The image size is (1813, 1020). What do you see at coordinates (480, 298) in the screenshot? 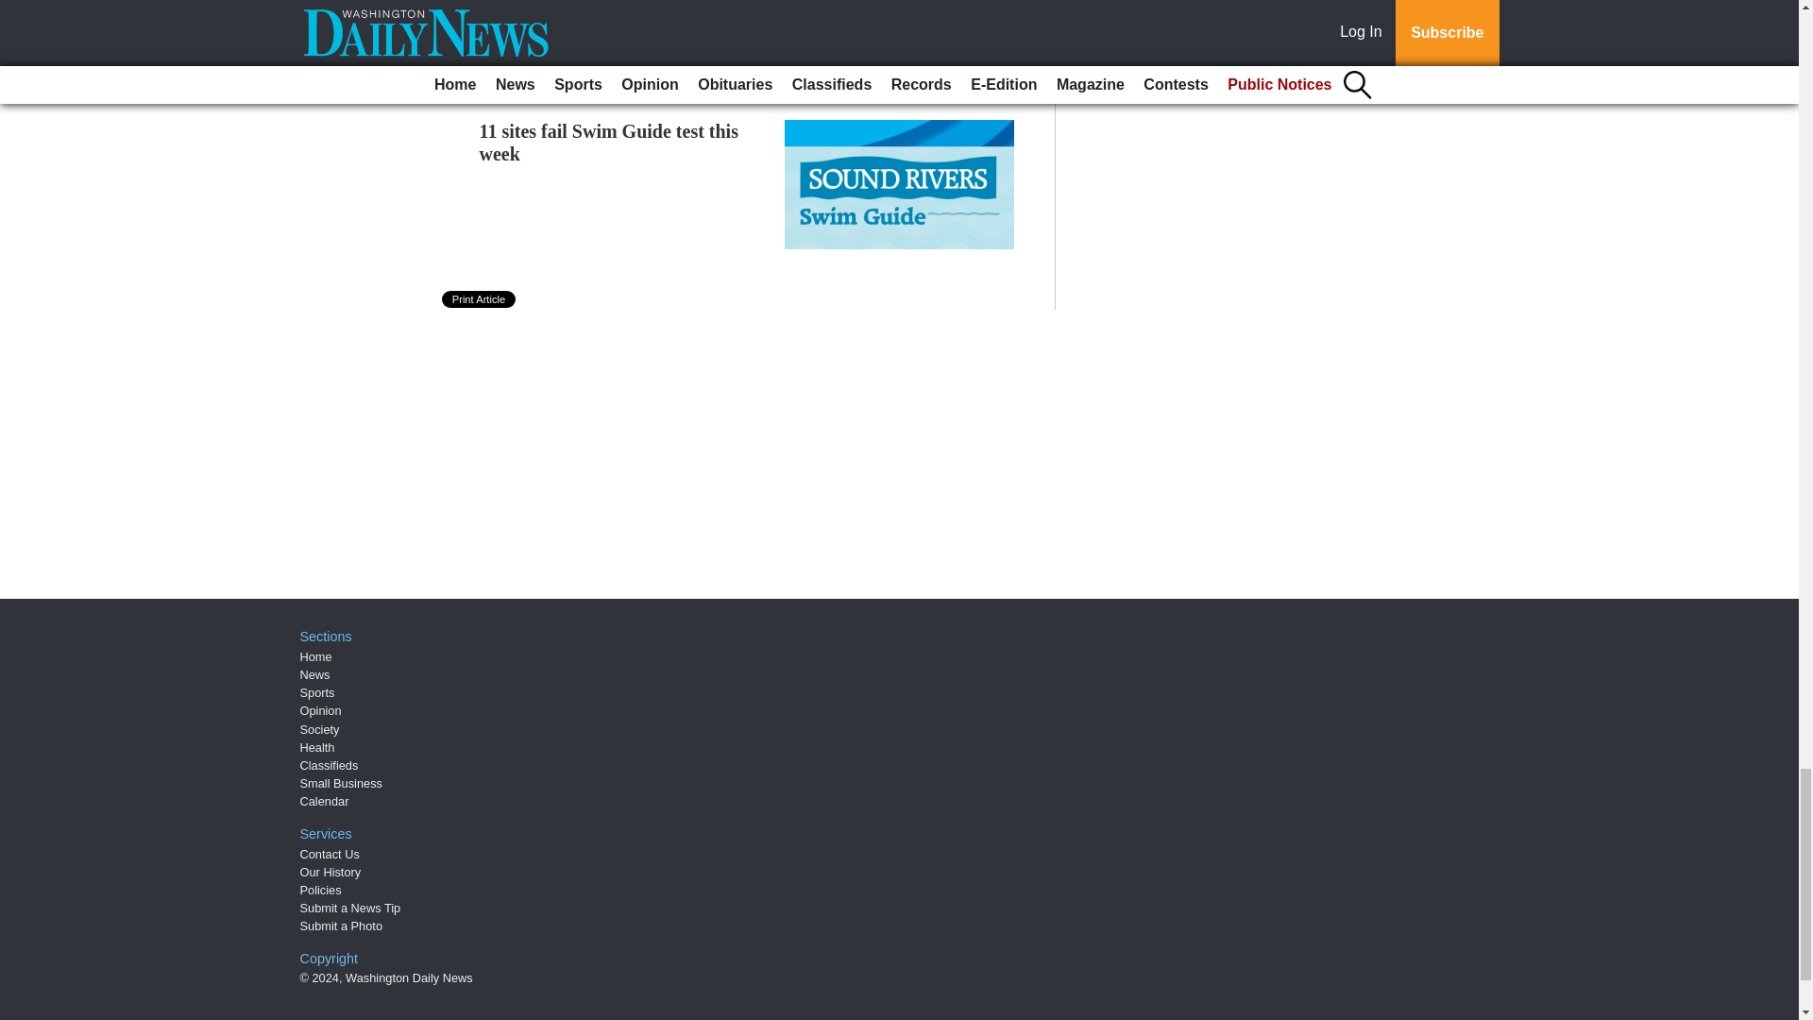
I see `Print Article` at bounding box center [480, 298].